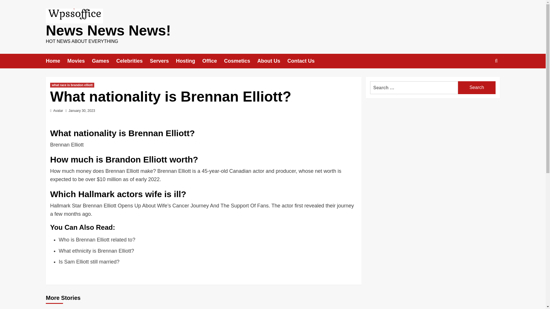 This screenshot has height=309, width=550. What do you see at coordinates (483, 78) in the screenshot?
I see `Search` at bounding box center [483, 78].